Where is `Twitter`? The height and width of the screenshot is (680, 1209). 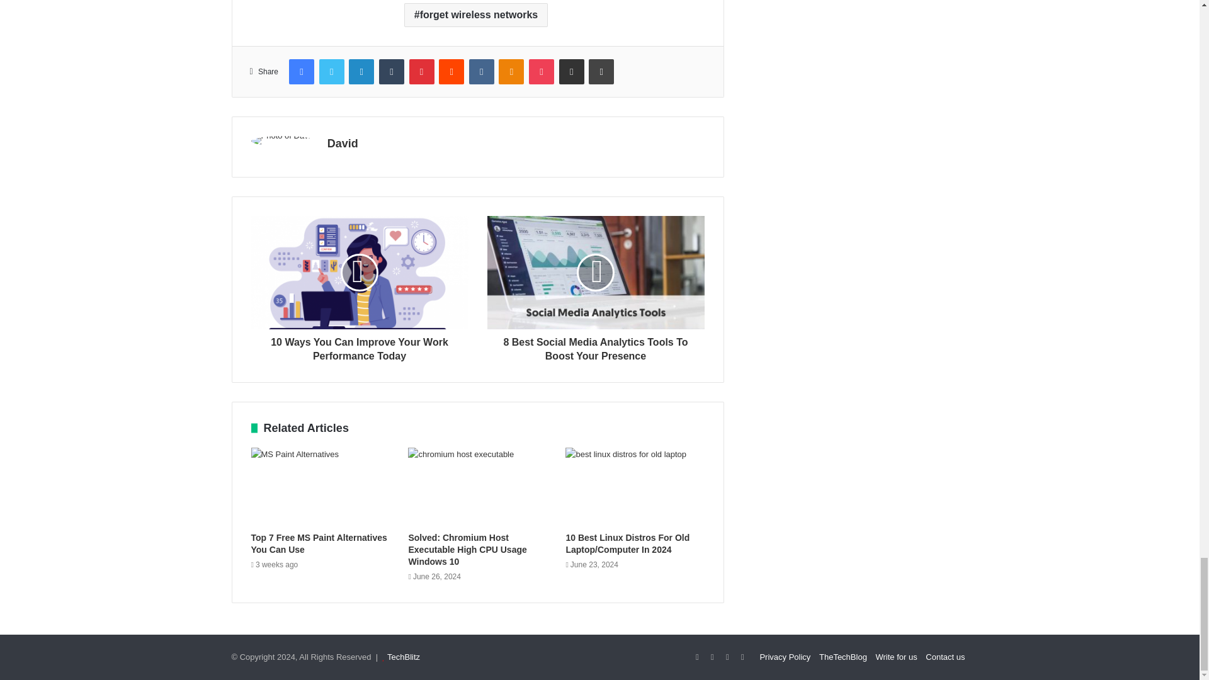
Twitter is located at coordinates (331, 71).